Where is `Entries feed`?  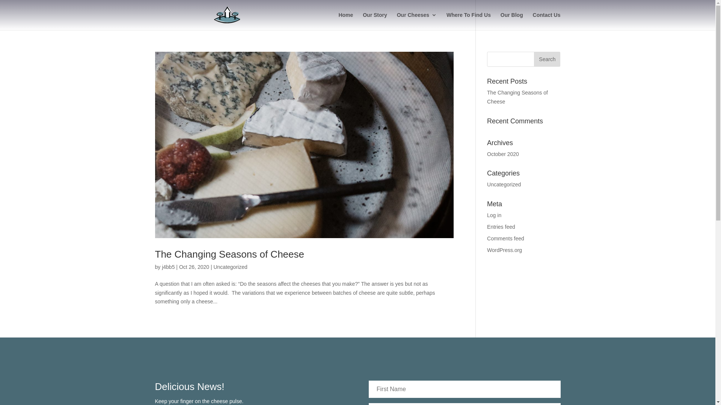 Entries feed is located at coordinates (501, 226).